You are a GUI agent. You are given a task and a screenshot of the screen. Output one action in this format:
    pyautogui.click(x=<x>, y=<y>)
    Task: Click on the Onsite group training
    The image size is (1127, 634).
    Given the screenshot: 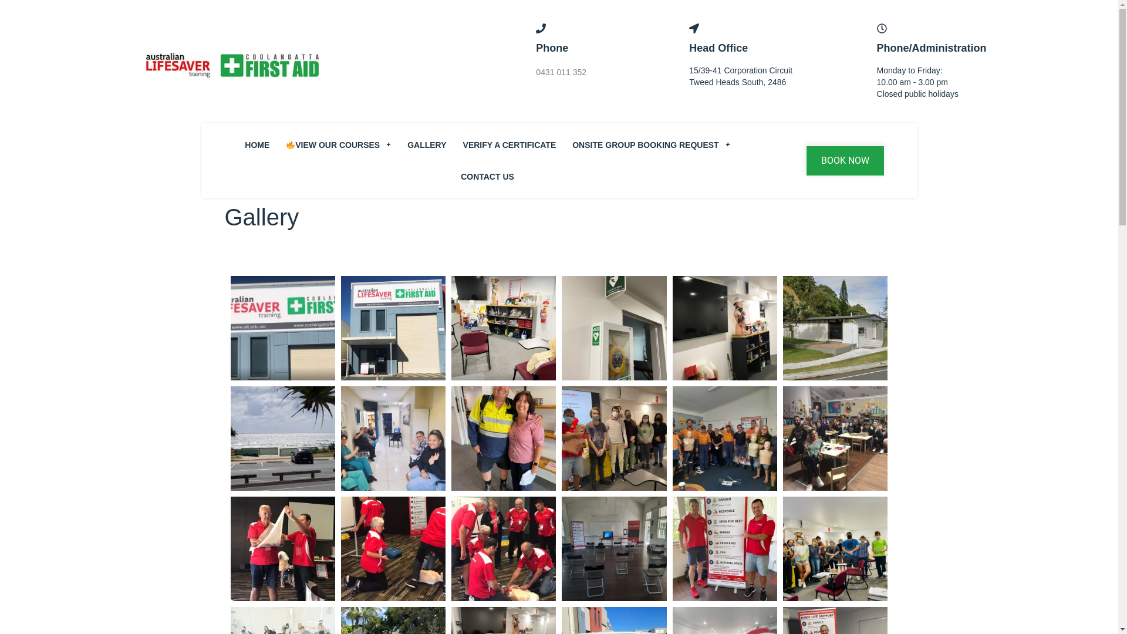 What is the action you would take?
    pyautogui.click(x=836, y=439)
    